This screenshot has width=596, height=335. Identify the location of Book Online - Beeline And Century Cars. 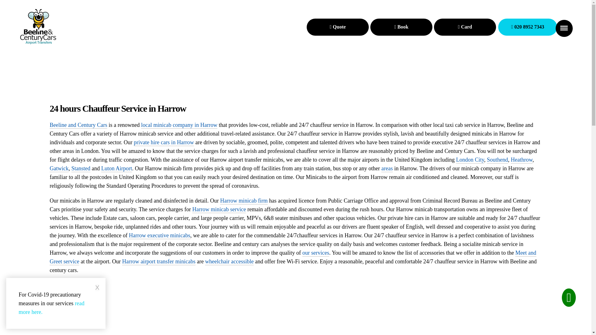
(338, 27).